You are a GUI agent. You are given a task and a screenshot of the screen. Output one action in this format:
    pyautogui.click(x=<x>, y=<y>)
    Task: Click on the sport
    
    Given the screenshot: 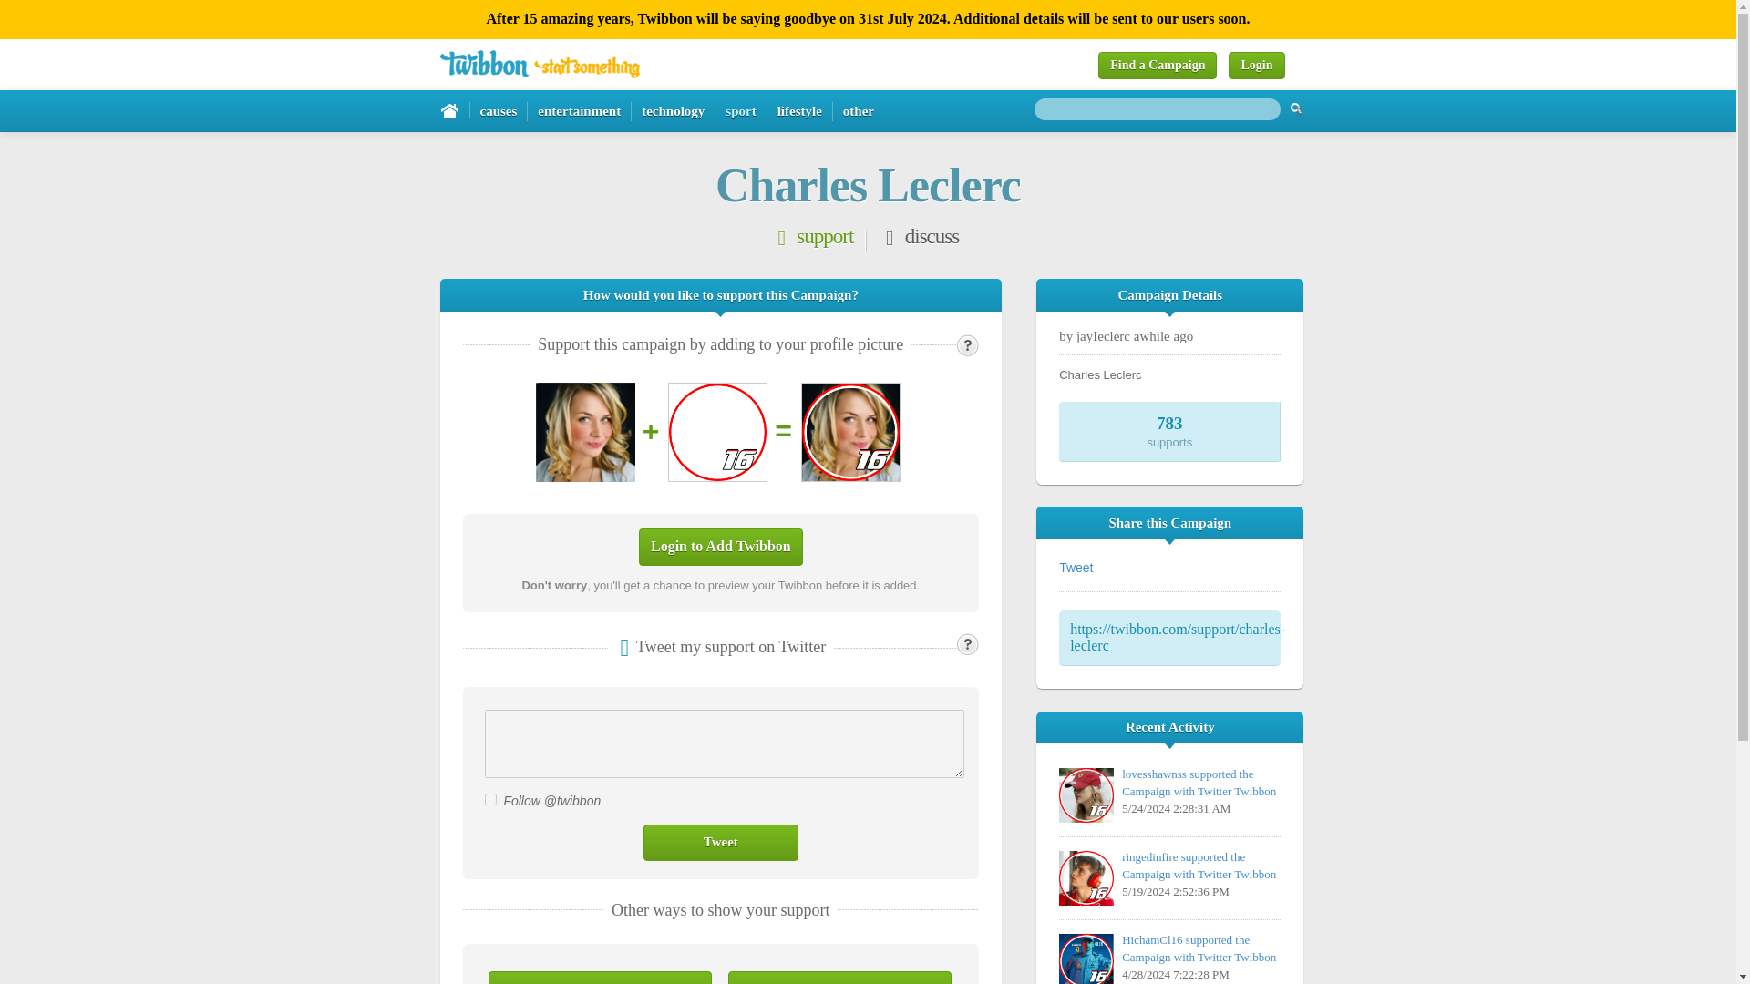 What is the action you would take?
    pyautogui.click(x=740, y=111)
    